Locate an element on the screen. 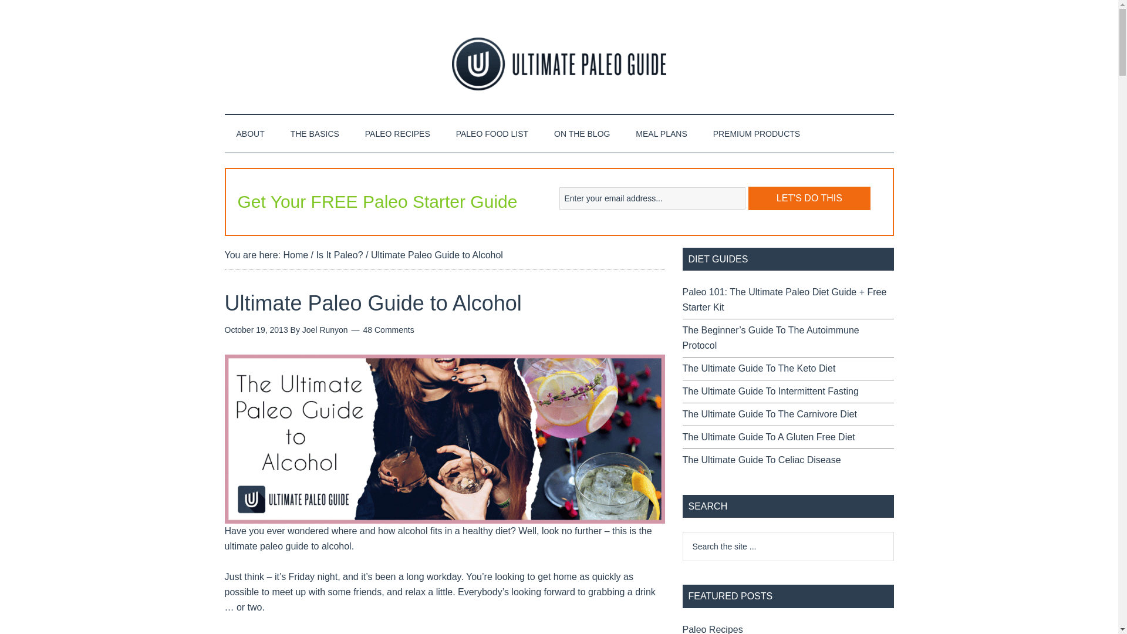 This screenshot has width=1127, height=634. ABOUT is located at coordinates (250, 134).